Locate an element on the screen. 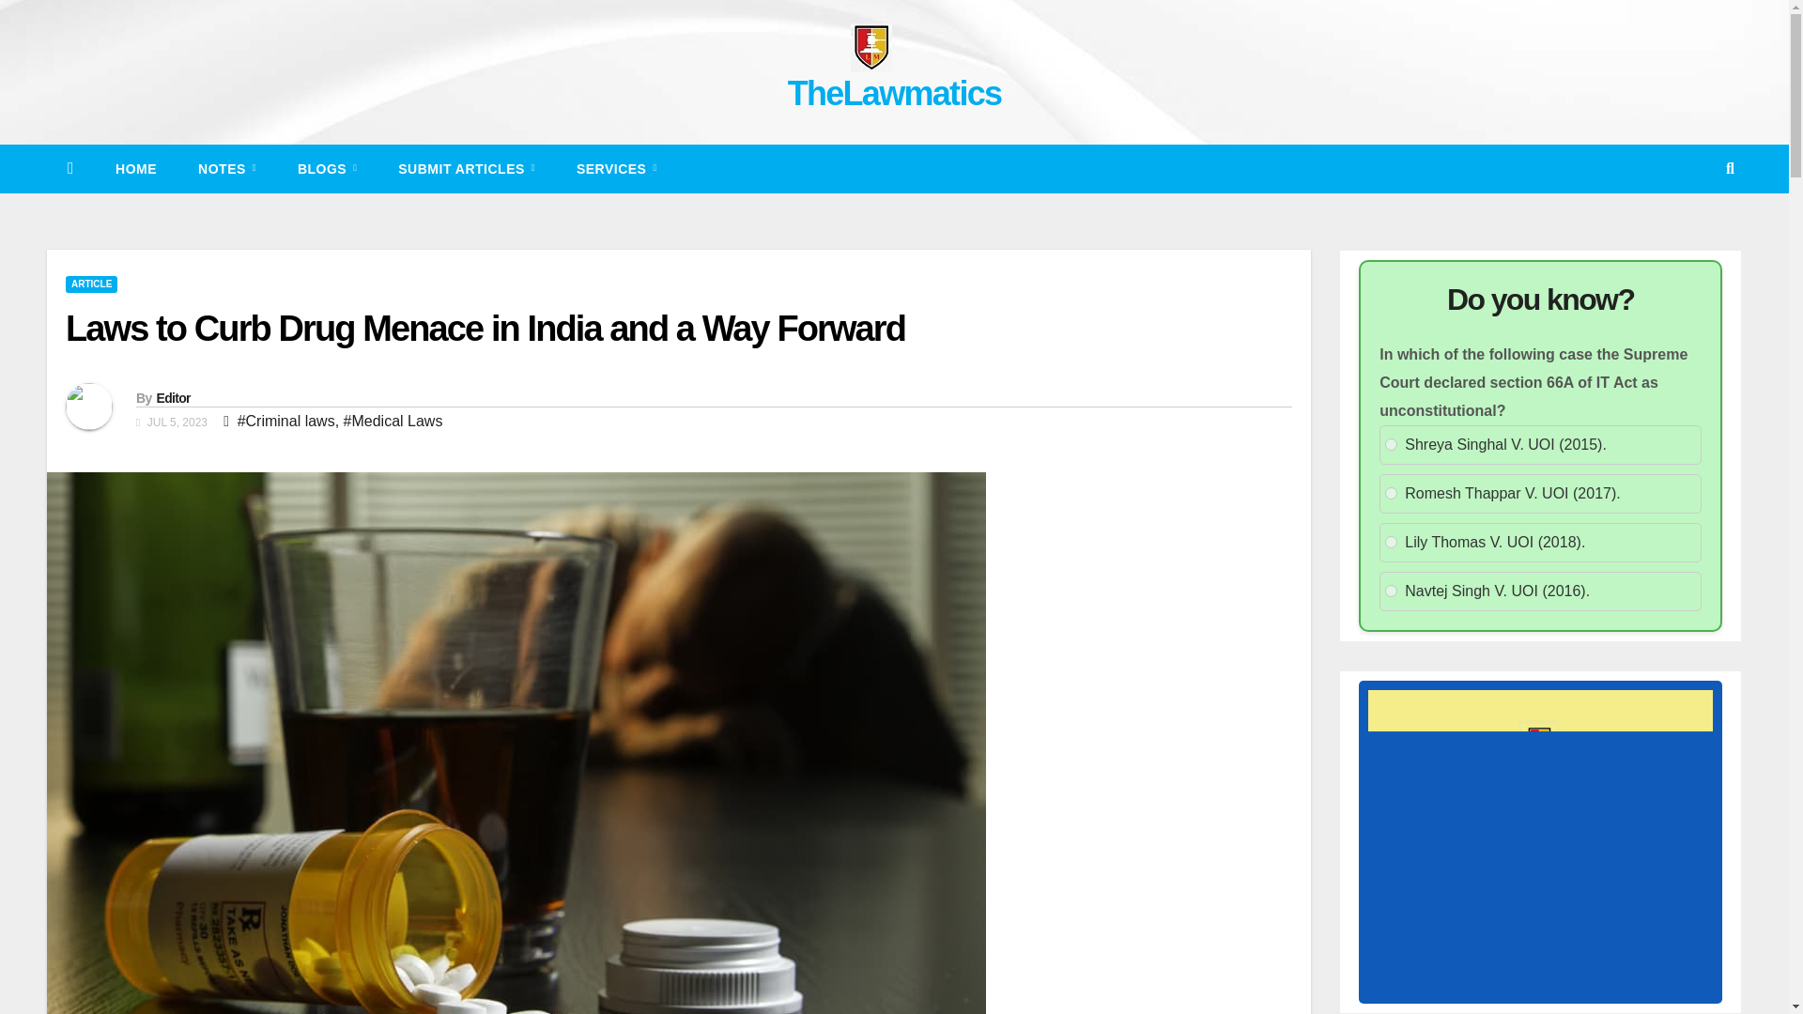 The height and width of the screenshot is (1014, 1803). 3 is located at coordinates (1391, 543).